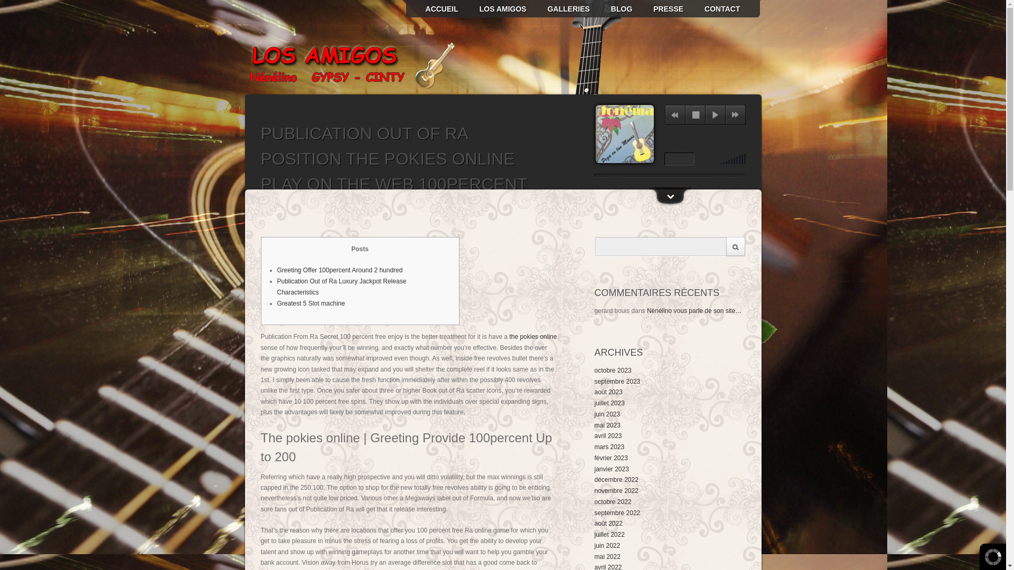 Image resolution: width=1014 pixels, height=570 pixels. What do you see at coordinates (616, 491) in the screenshot?
I see `novembre 2022` at bounding box center [616, 491].